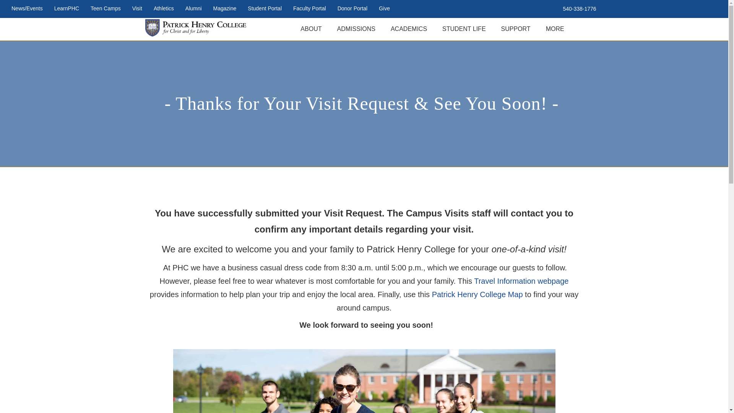 This screenshot has height=413, width=734. Describe the element at coordinates (352, 8) in the screenshot. I see `Donor Portal` at that location.